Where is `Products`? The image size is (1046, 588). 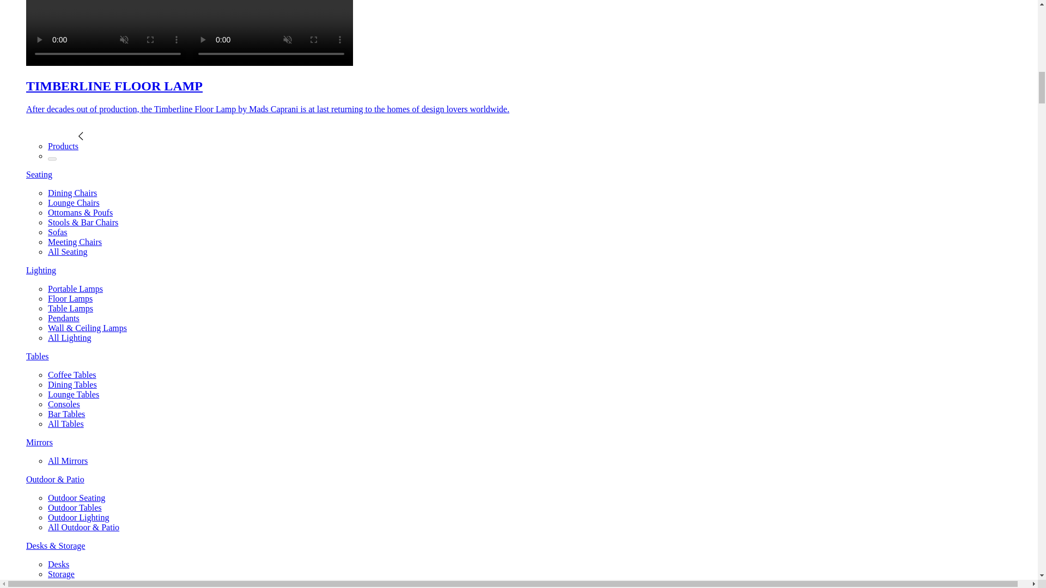
Products is located at coordinates (65, 146).